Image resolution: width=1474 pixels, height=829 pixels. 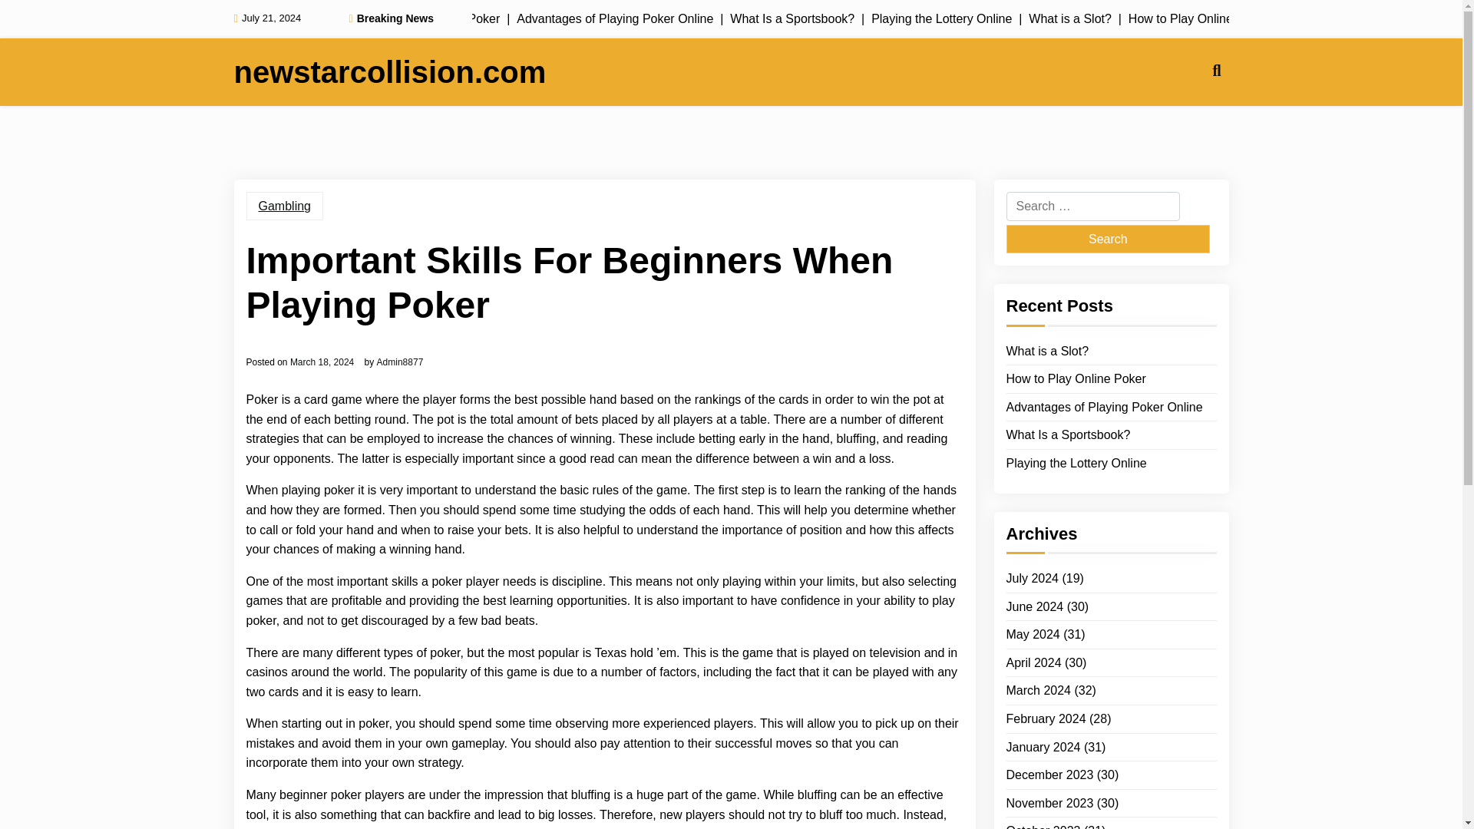 What do you see at coordinates (1032, 635) in the screenshot?
I see `May 2024` at bounding box center [1032, 635].